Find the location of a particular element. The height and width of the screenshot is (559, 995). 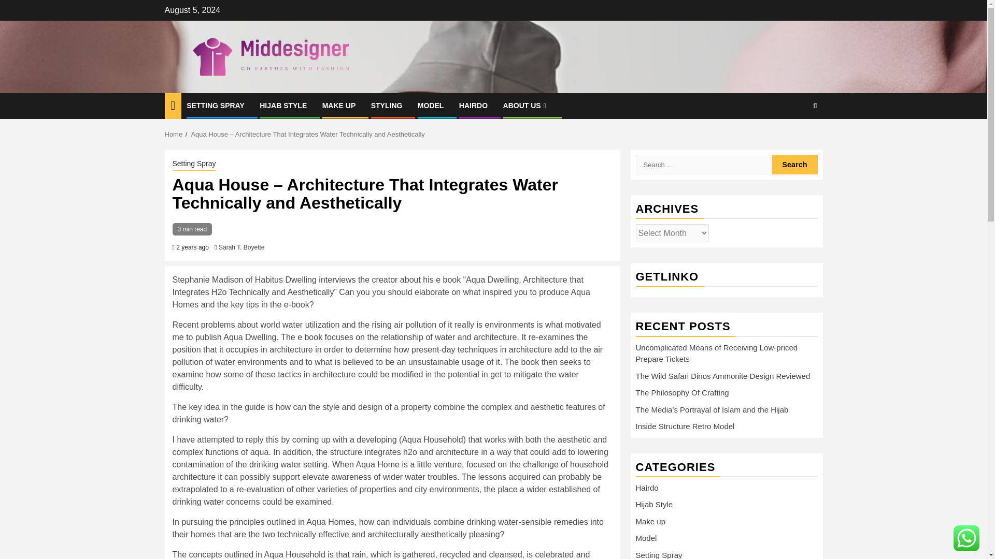

Sarah T. Boyette is located at coordinates (241, 247).